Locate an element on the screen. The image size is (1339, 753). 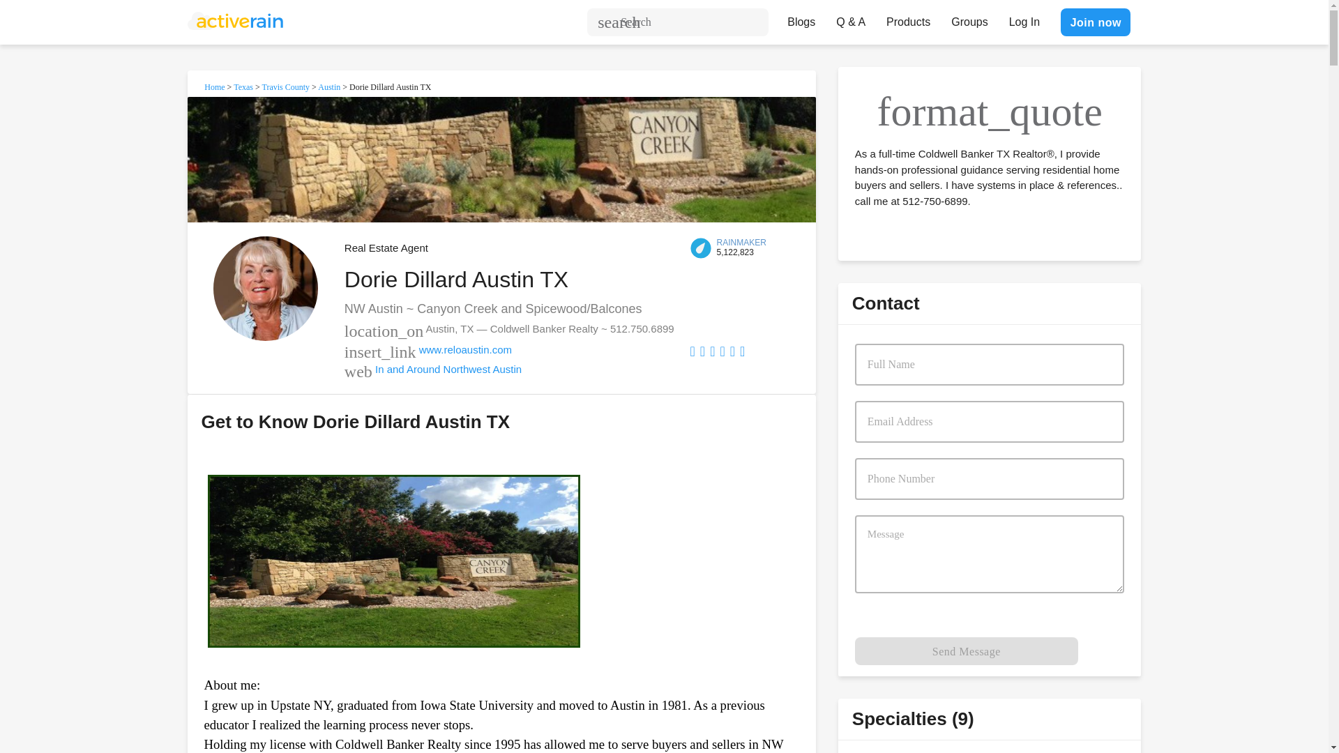
web In and Around Northwest Austin is located at coordinates (432, 368).